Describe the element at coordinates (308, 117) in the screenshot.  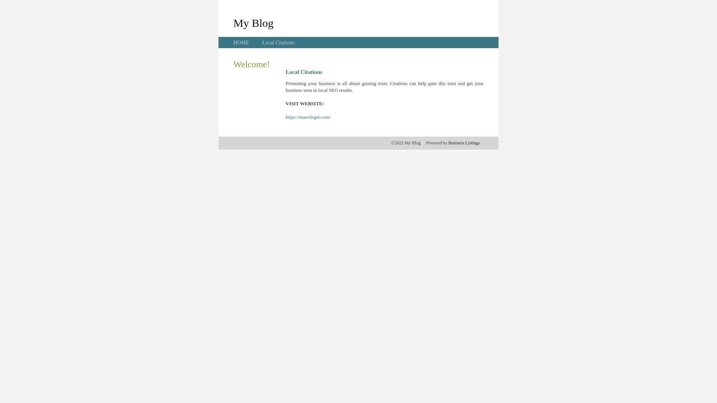
I see `https://marrslegal.com/` at that location.